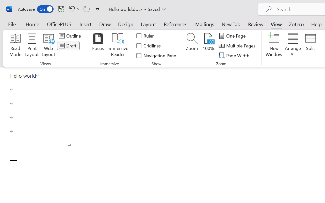 This screenshot has height=203, width=325. Describe the element at coordinates (86, 24) in the screenshot. I see `Insert` at that location.